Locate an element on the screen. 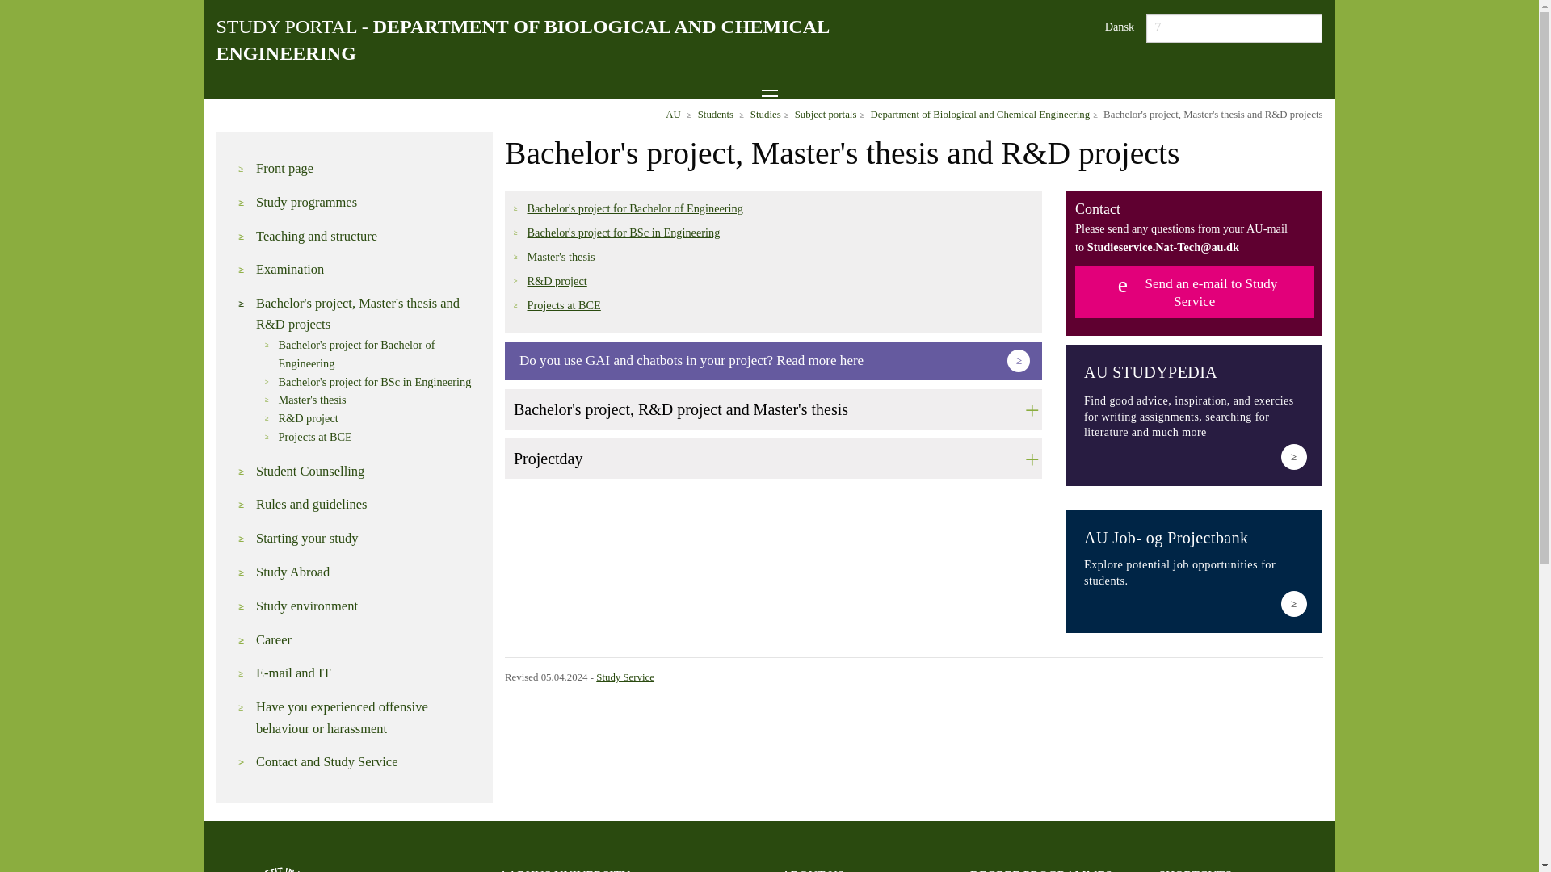 Image resolution: width=1551 pixels, height=872 pixels. AU is located at coordinates (672, 115).